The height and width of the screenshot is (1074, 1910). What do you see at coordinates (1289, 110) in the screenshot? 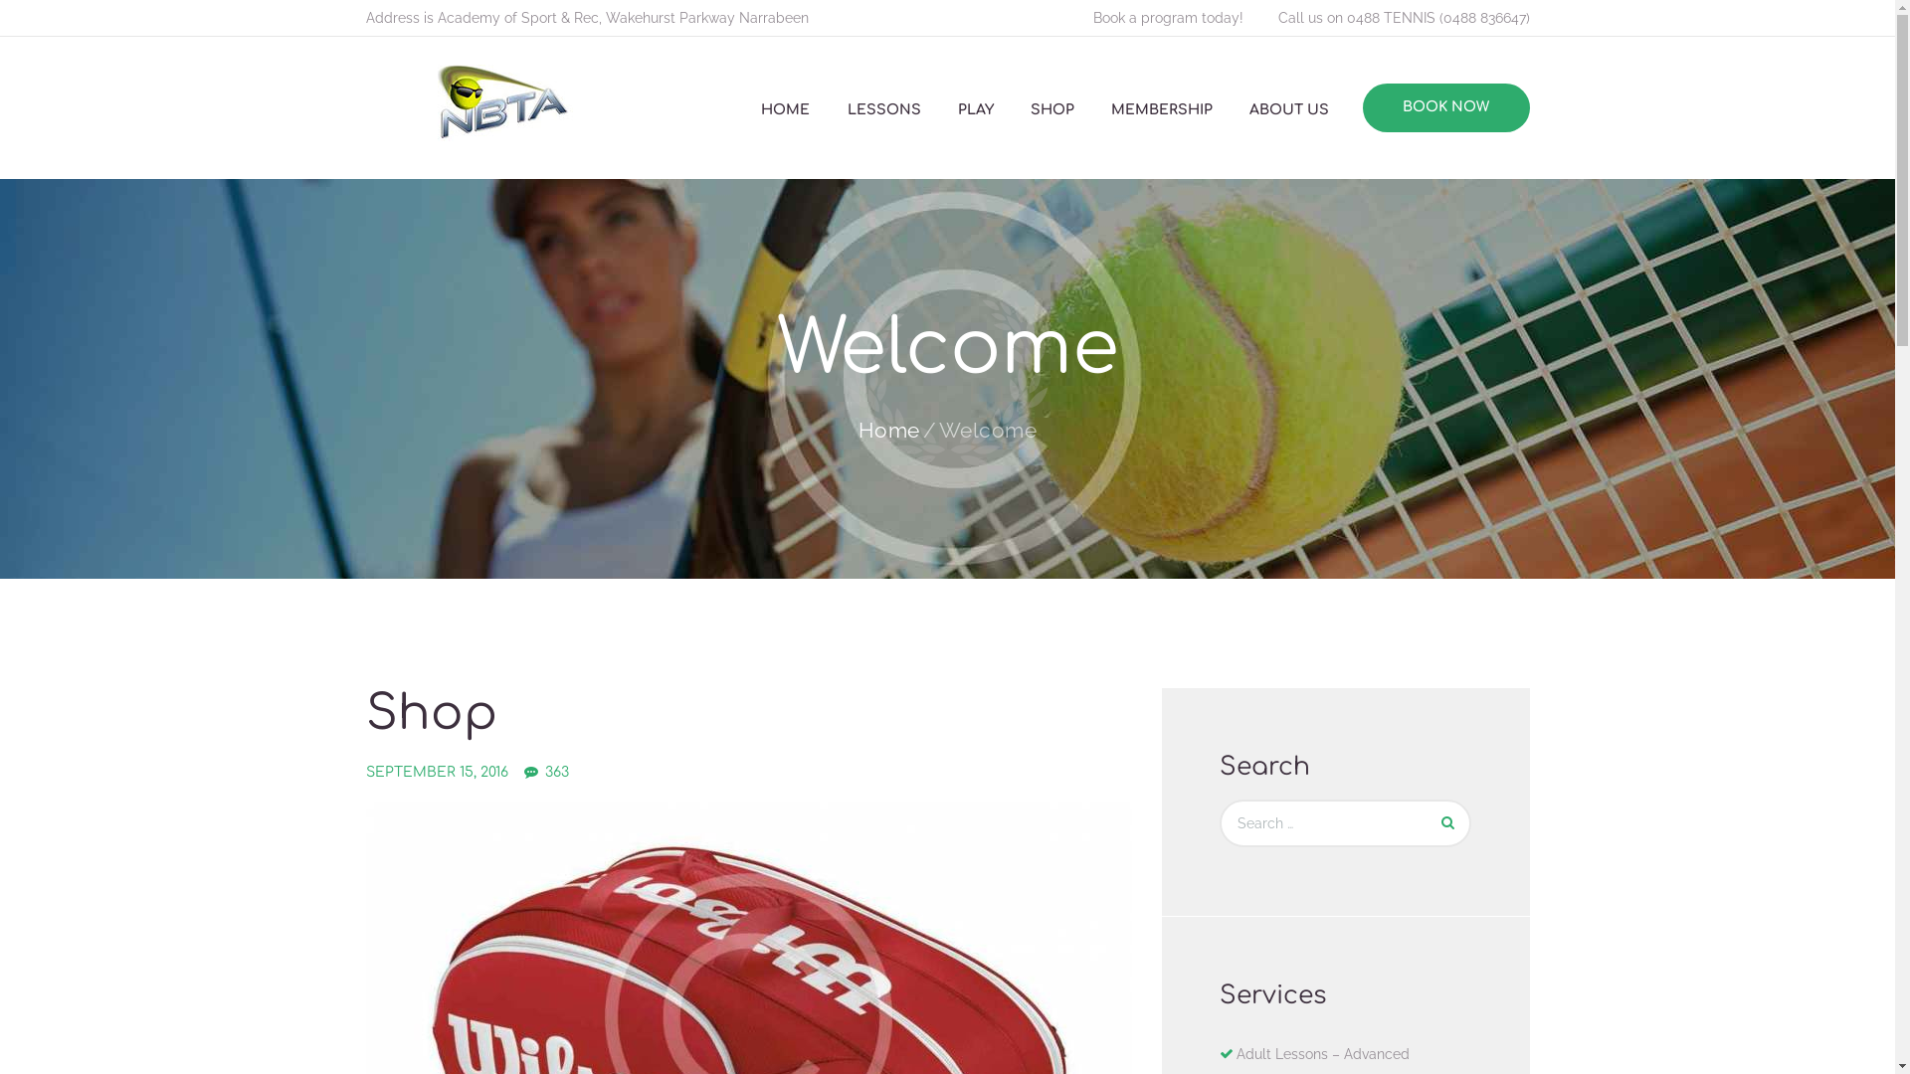
I see `ABOUT US` at bounding box center [1289, 110].